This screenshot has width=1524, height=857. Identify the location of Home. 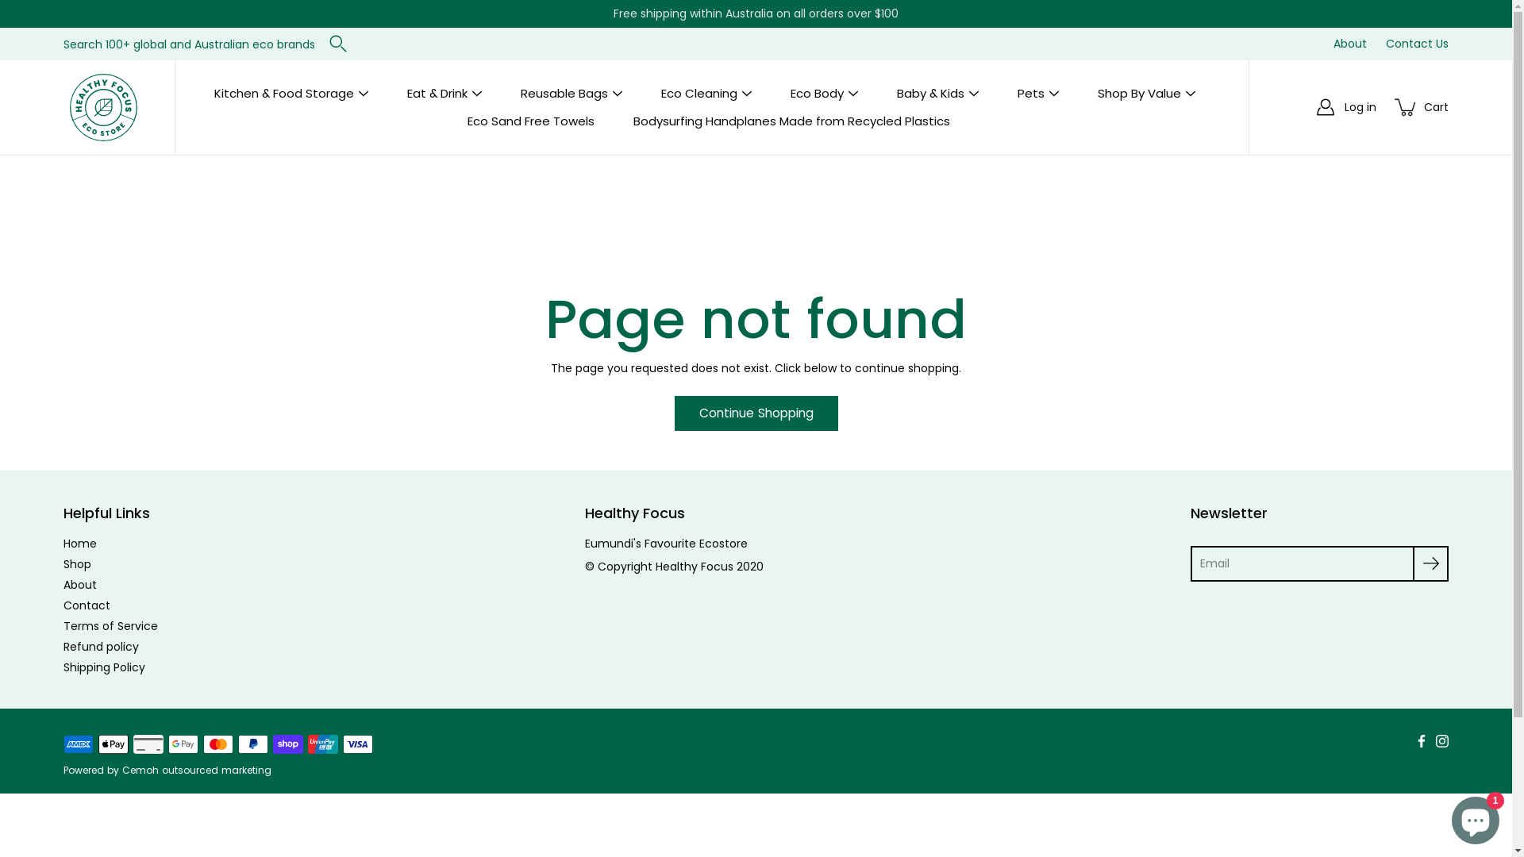
(80, 544).